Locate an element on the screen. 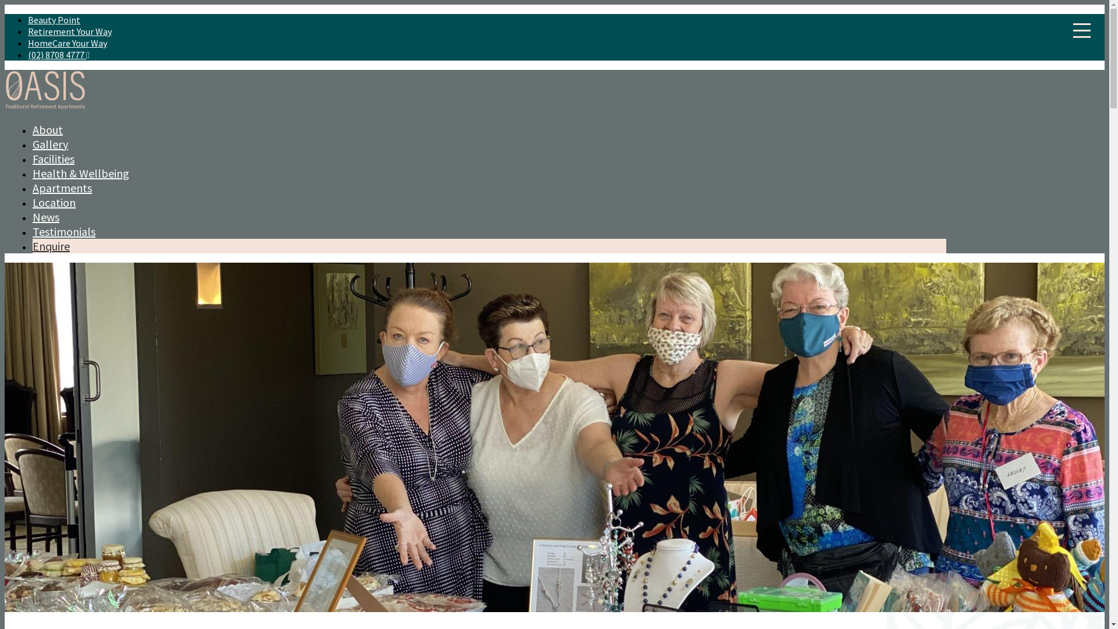 The image size is (1118, 629). Retirement Your Way is located at coordinates (70, 31).